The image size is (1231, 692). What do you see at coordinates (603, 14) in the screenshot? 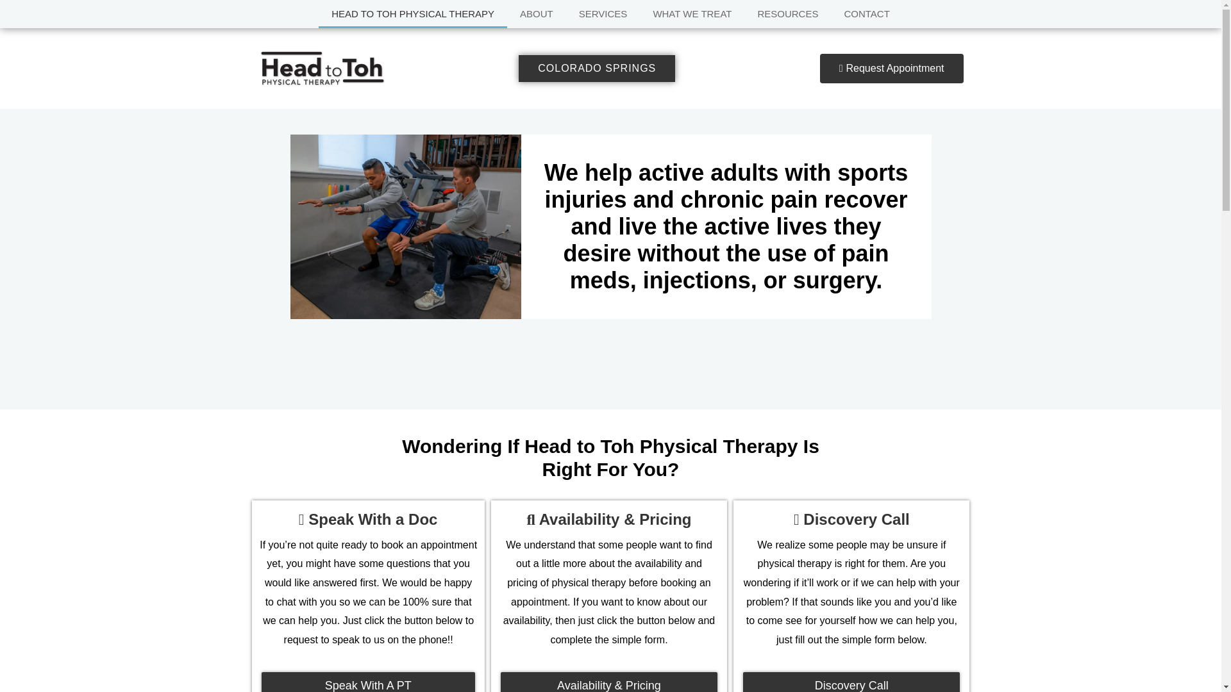
I see `SERVICES` at bounding box center [603, 14].